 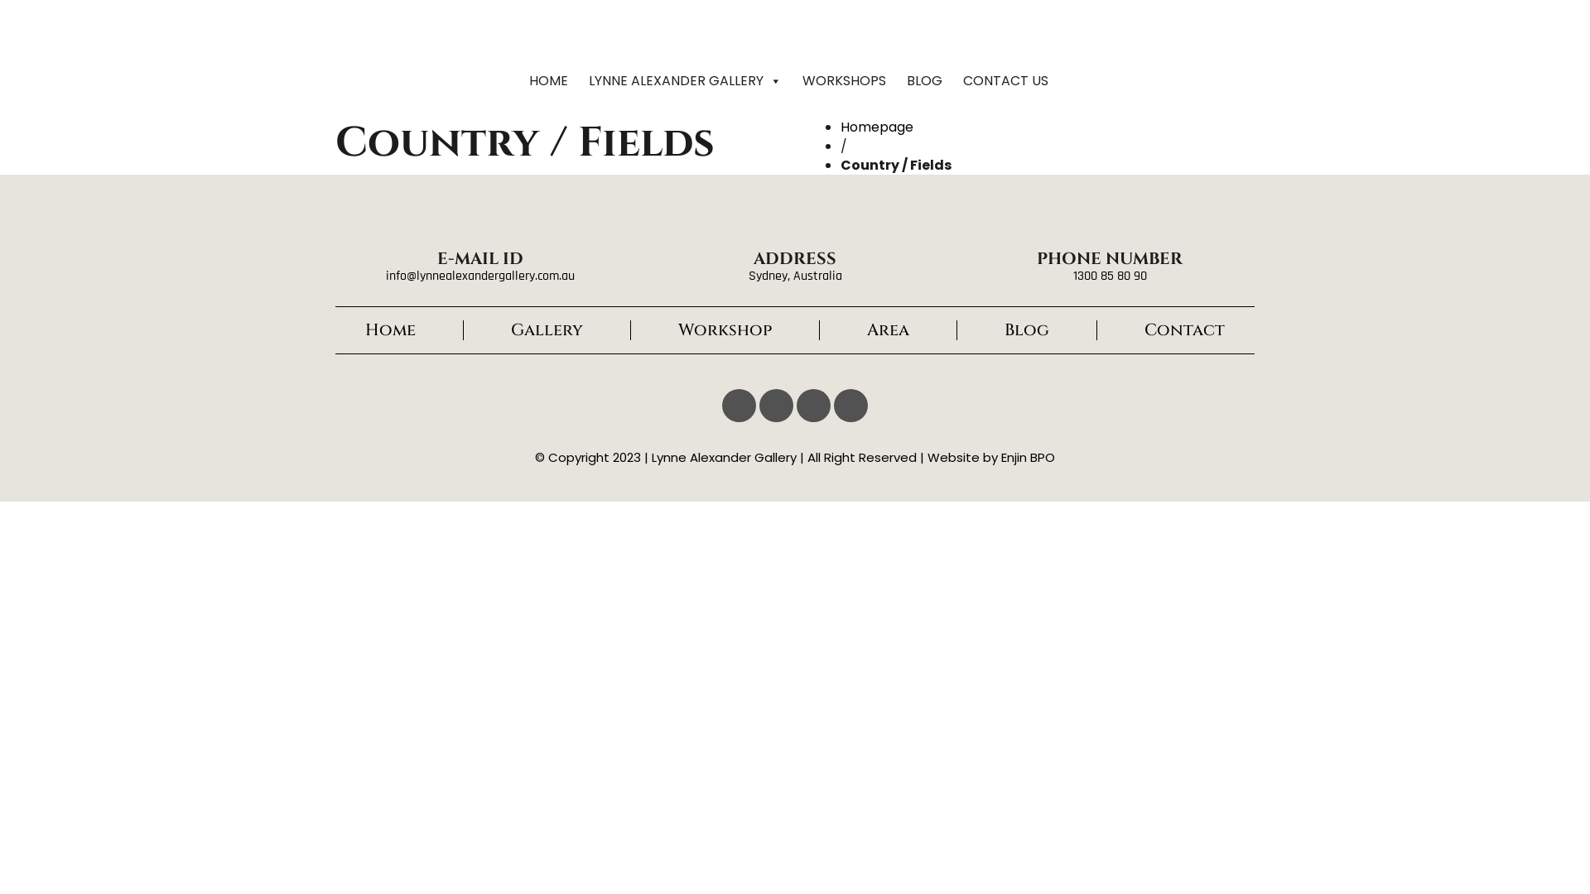 I want to click on Blog, so click(x=1027, y=329).